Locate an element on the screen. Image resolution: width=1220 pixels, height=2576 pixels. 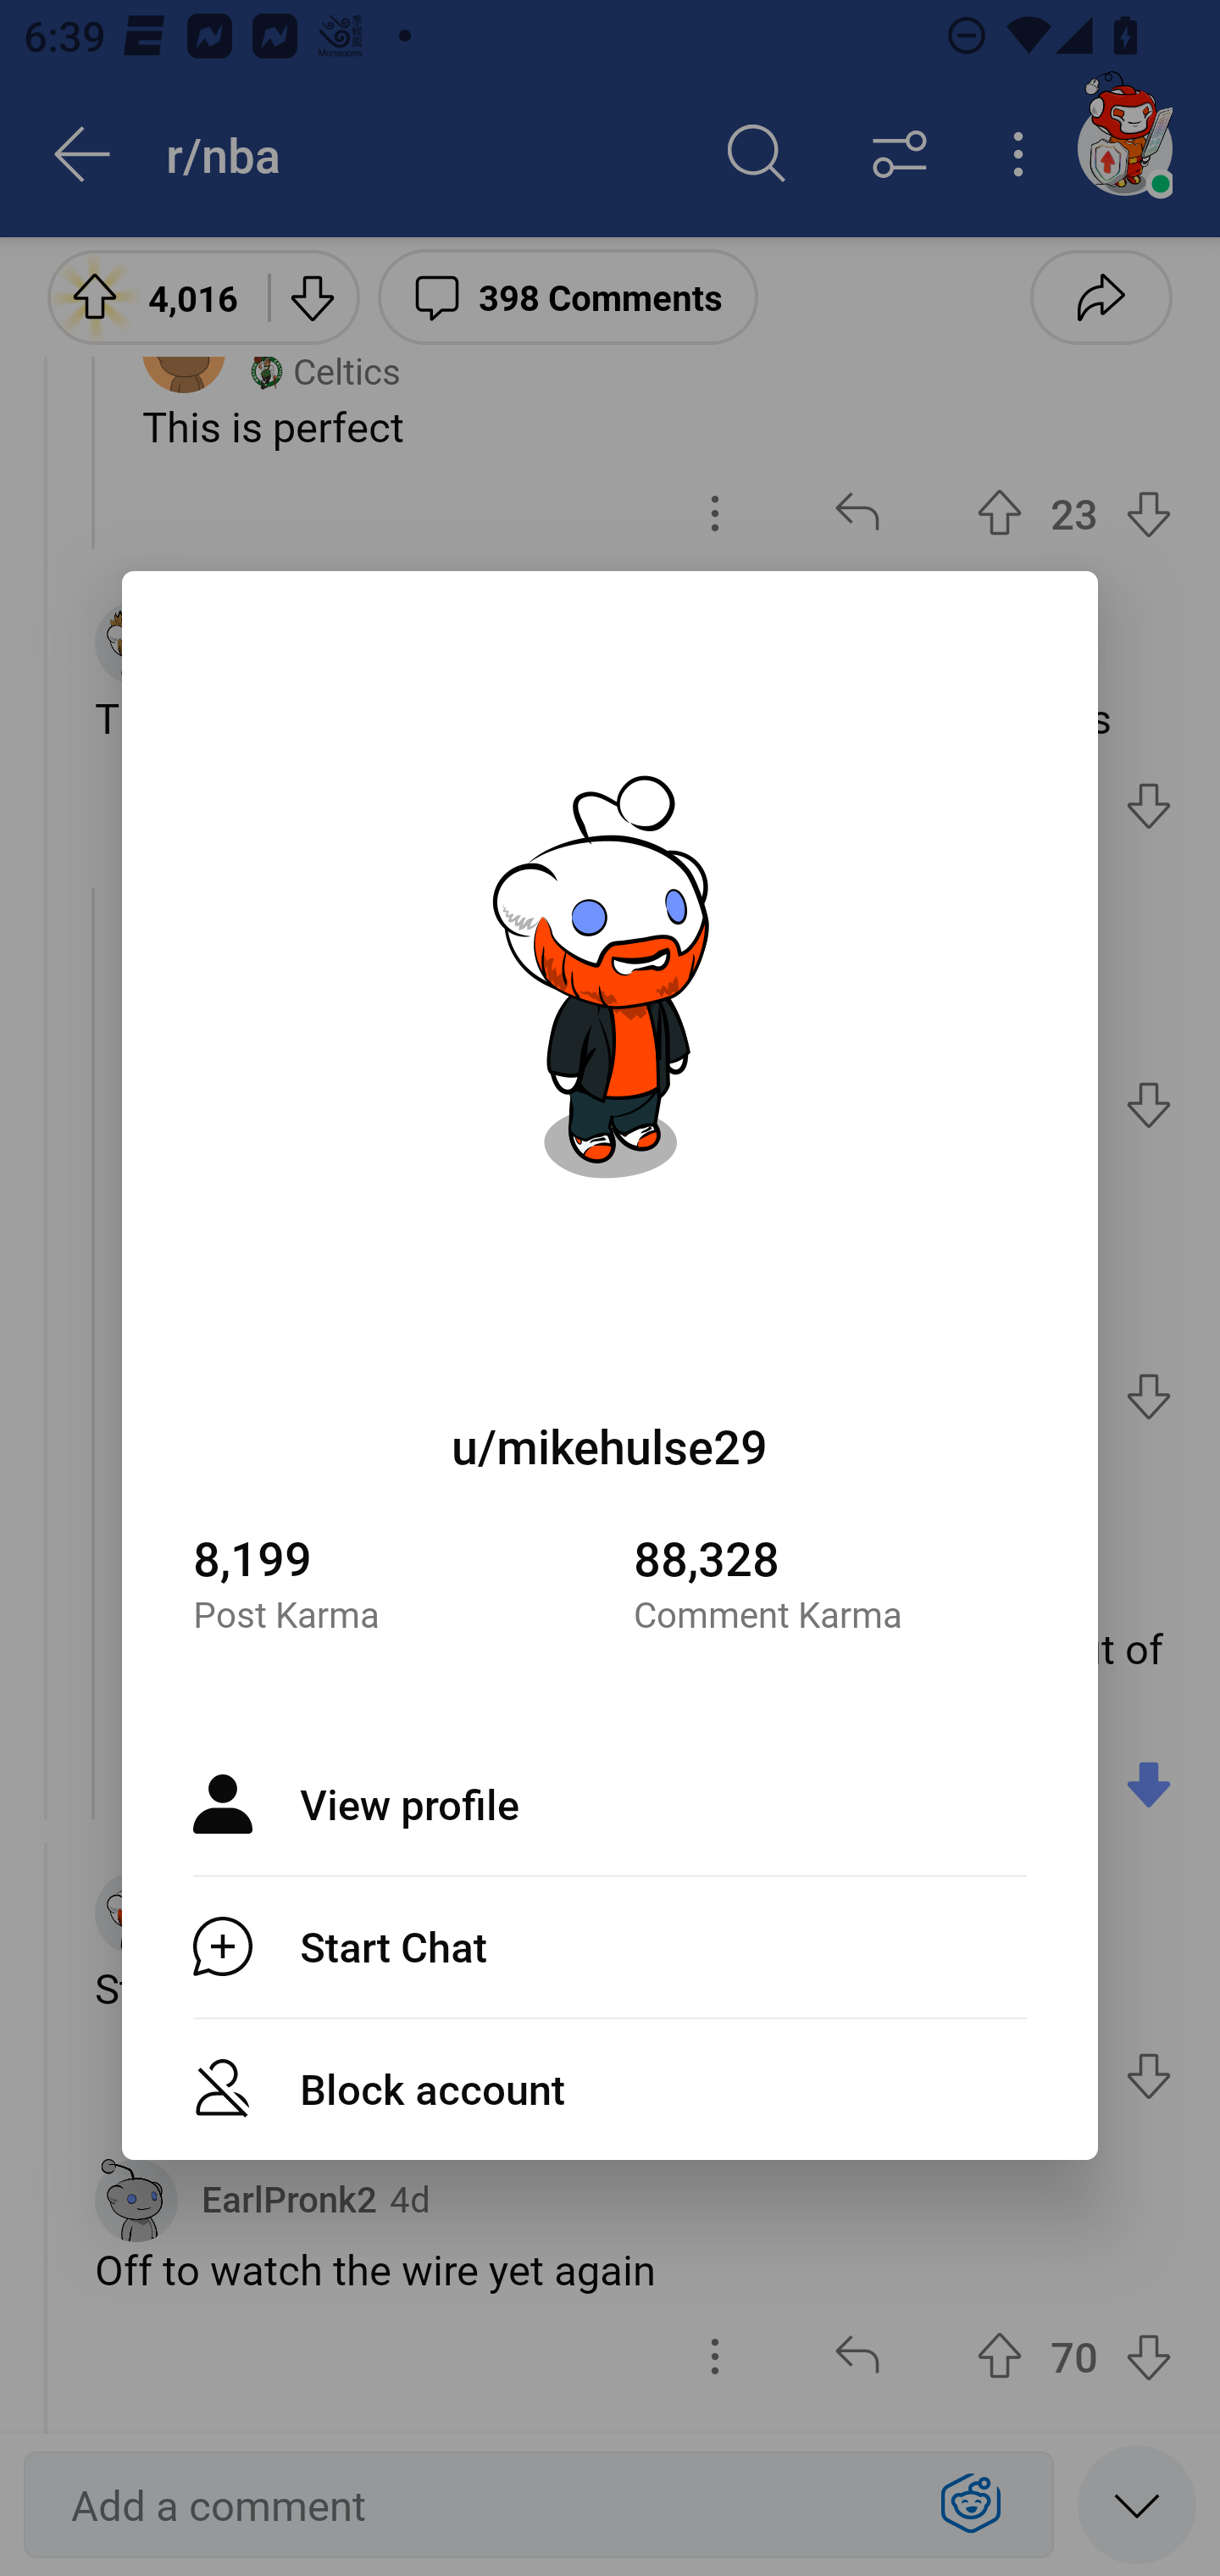
u/mikehulse29 is located at coordinates (610, 1446).